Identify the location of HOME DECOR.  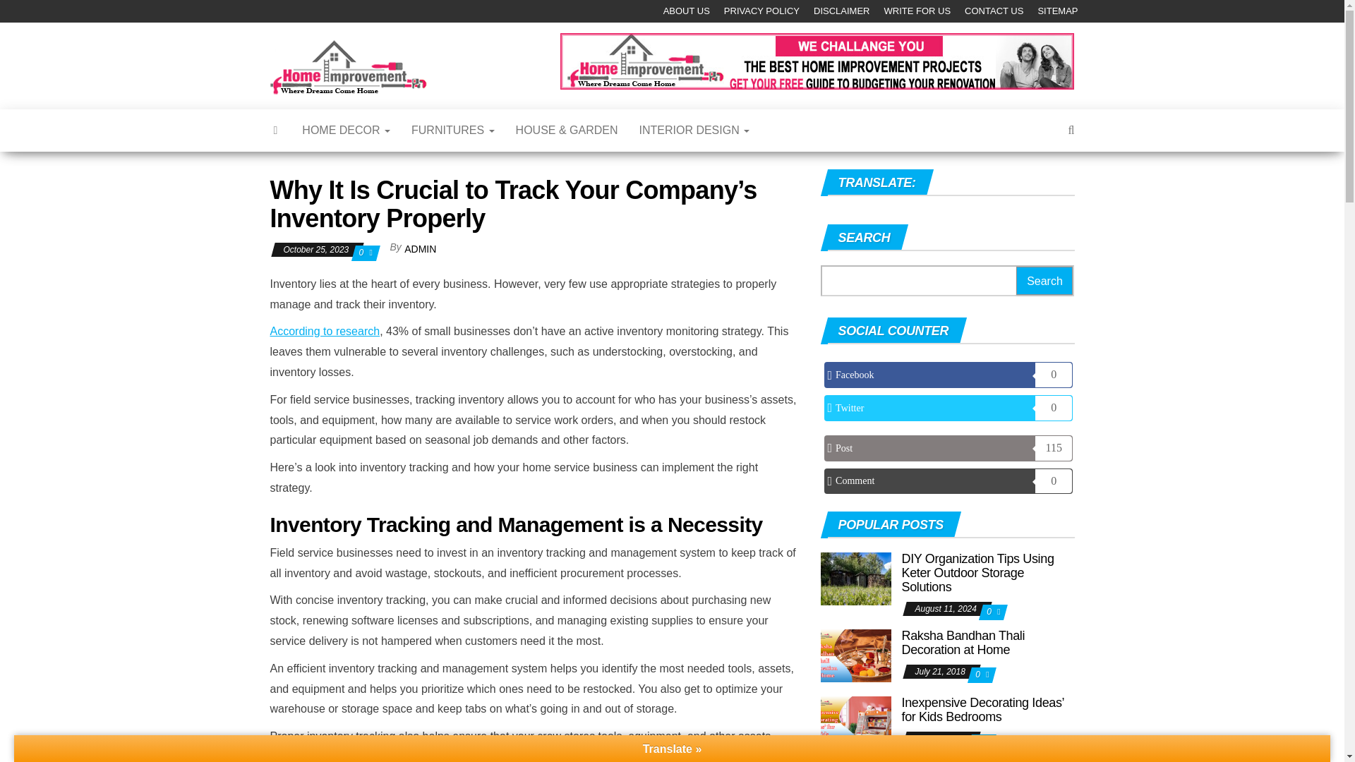
(346, 130).